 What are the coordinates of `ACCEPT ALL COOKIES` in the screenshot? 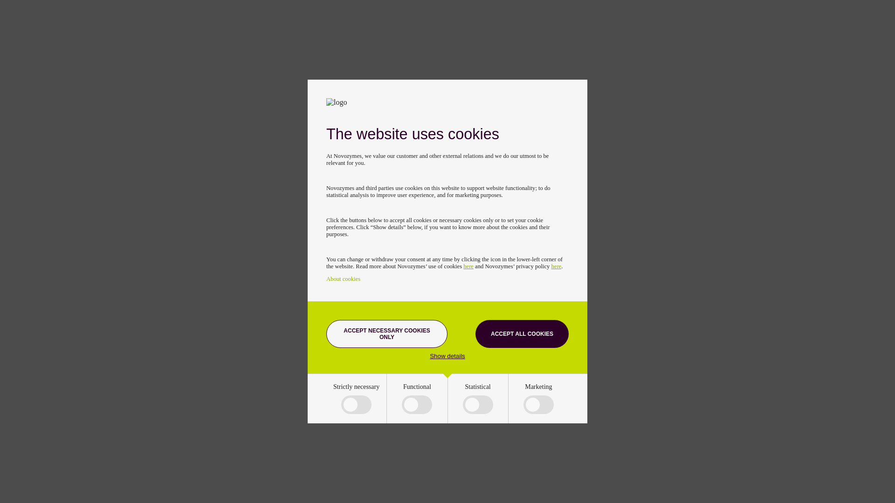 It's located at (522, 333).